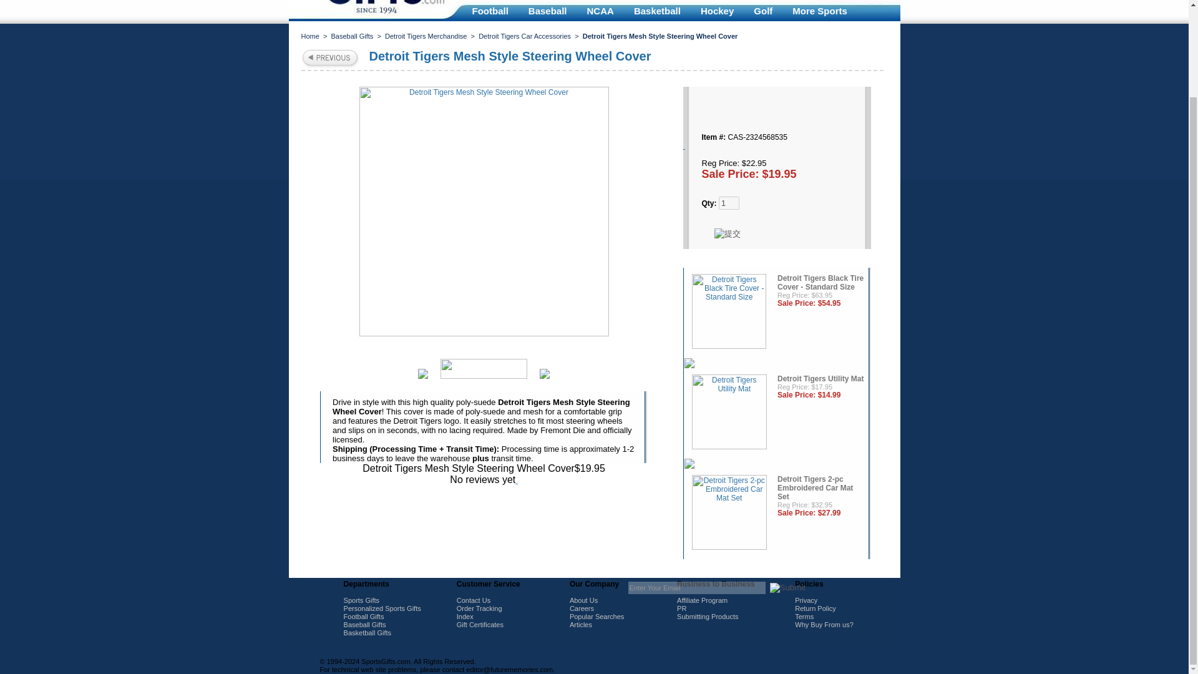 The image size is (1198, 674). Describe the element at coordinates (729, 312) in the screenshot. I see `Detroit Tigers Black Tire Cover - Standard Size` at that location.